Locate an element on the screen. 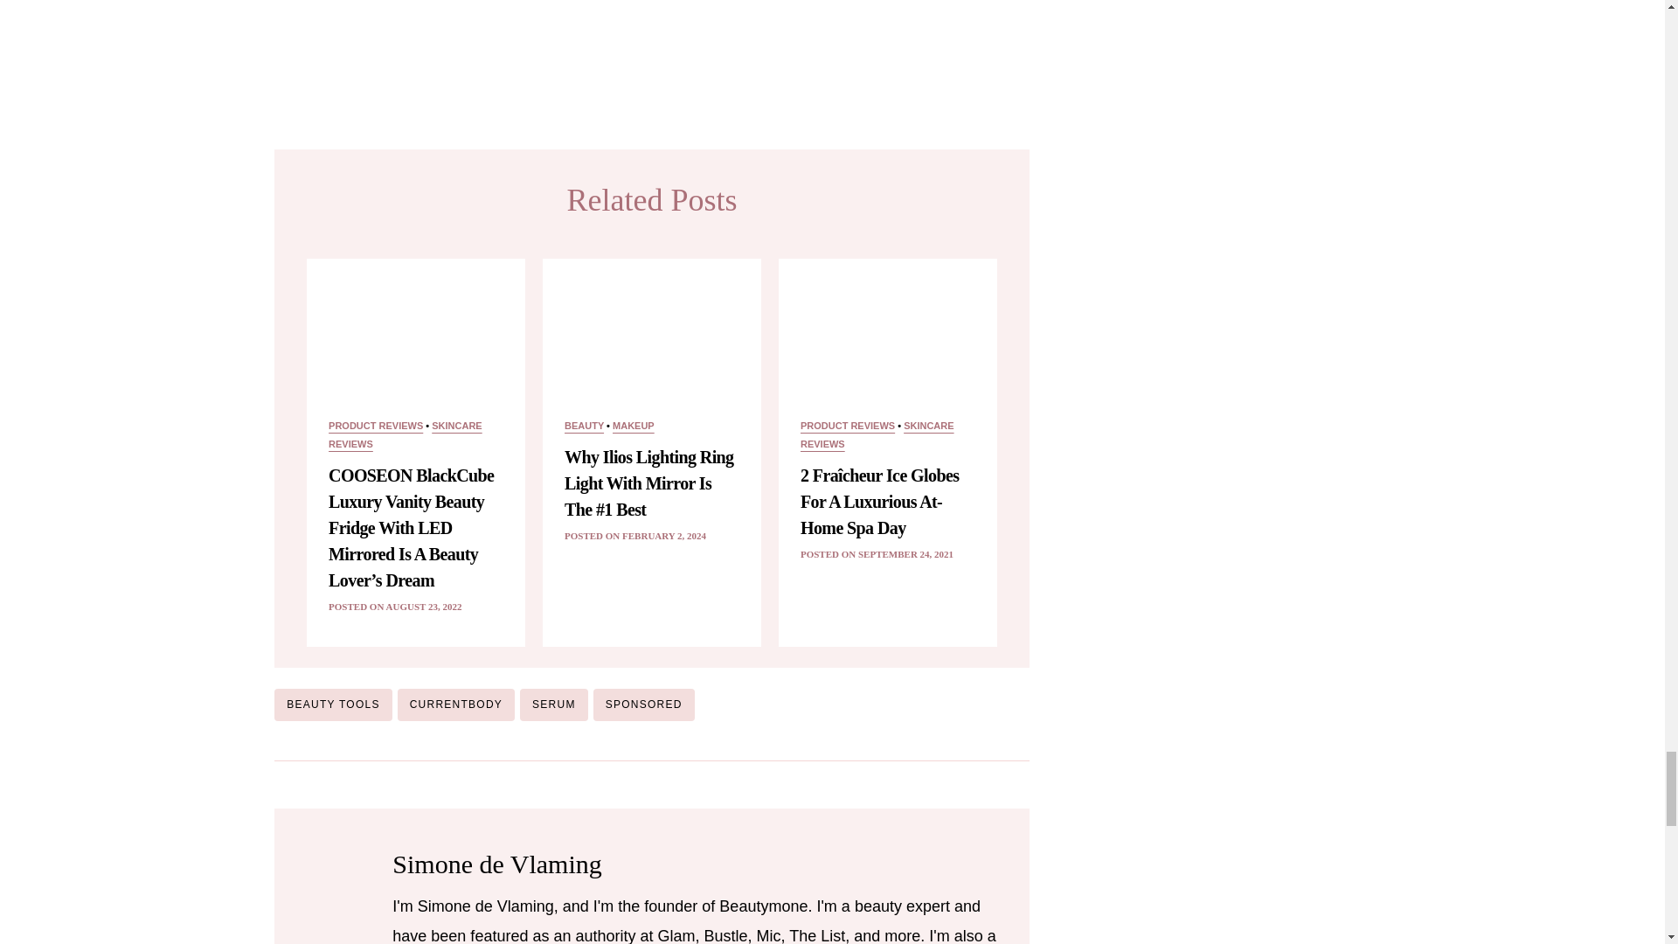 Image resolution: width=1678 pixels, height=944 pixels. Serum is located at coordinates (554, 705).